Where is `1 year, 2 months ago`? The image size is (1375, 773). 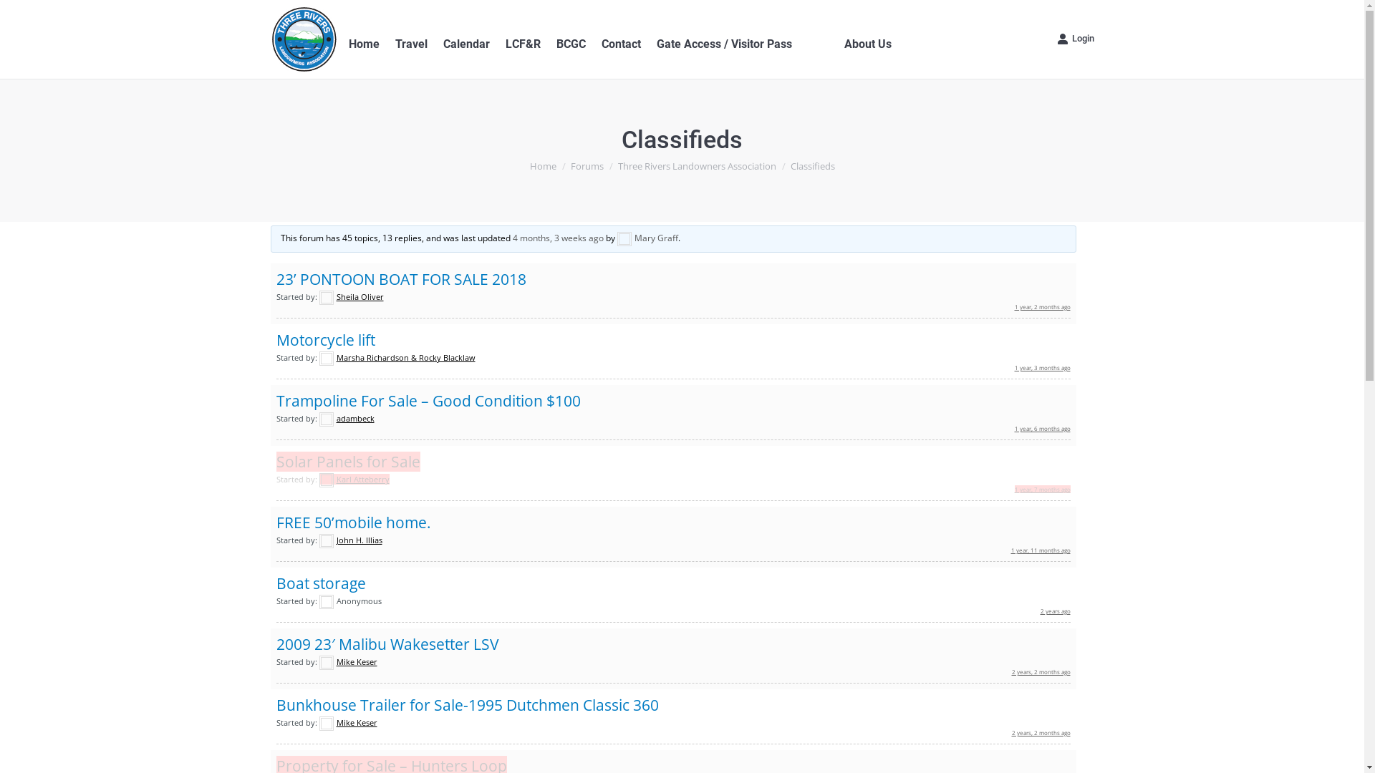
1 year, 2 months ago is located at coordinates (1042, 306).